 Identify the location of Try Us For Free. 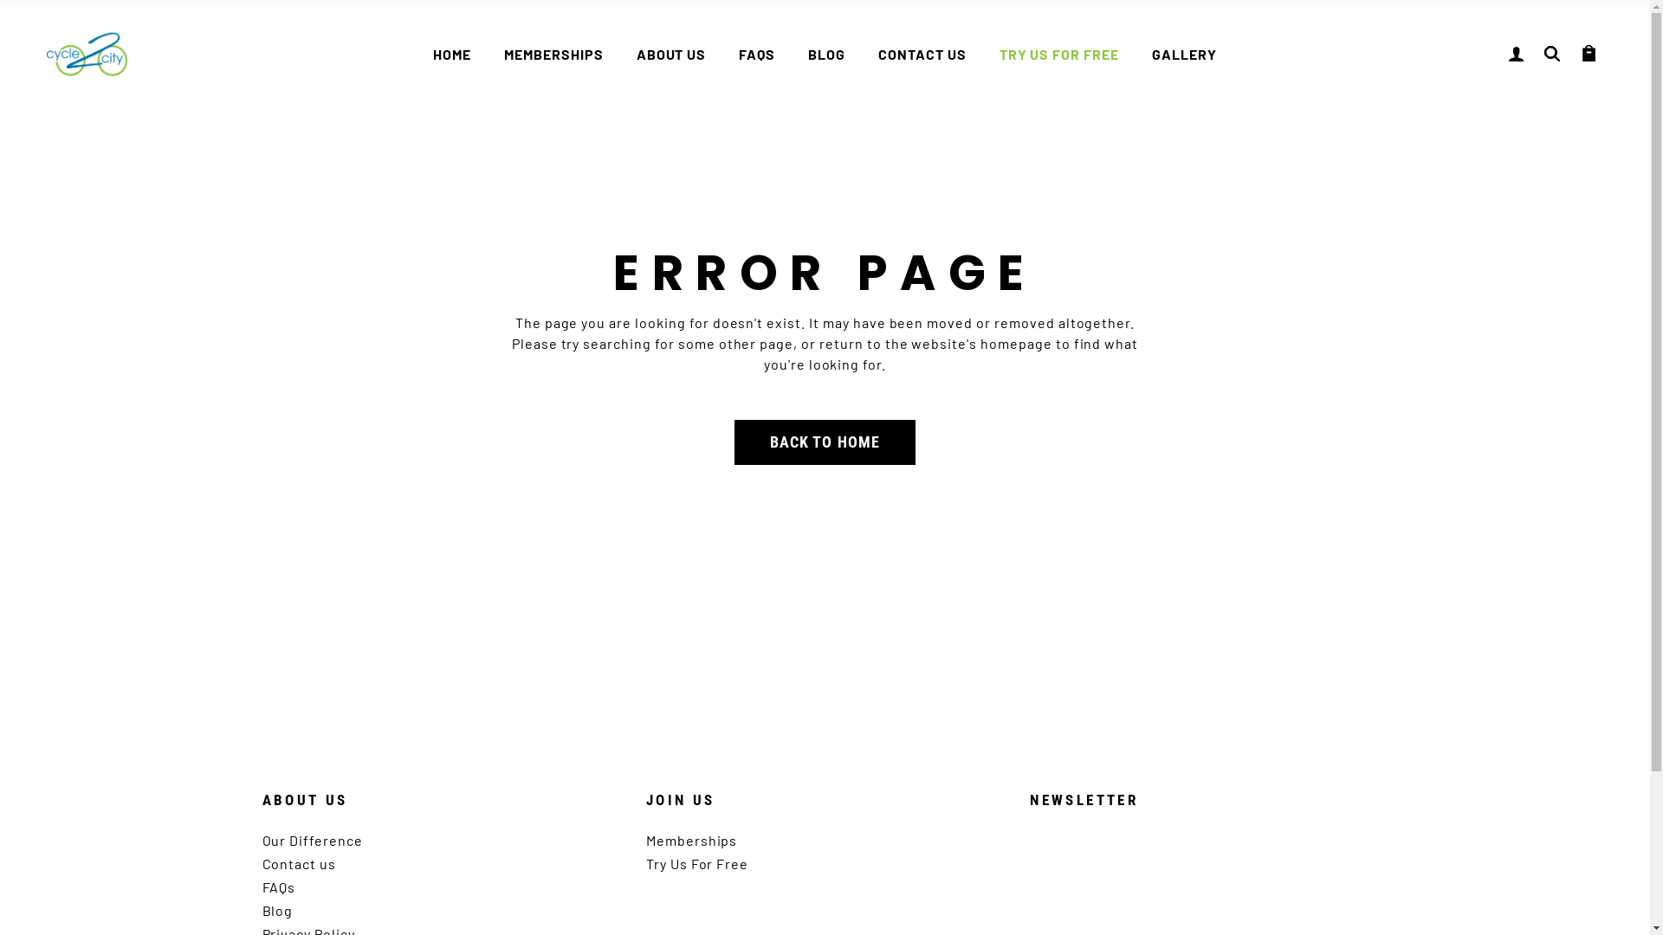
(697, 864).